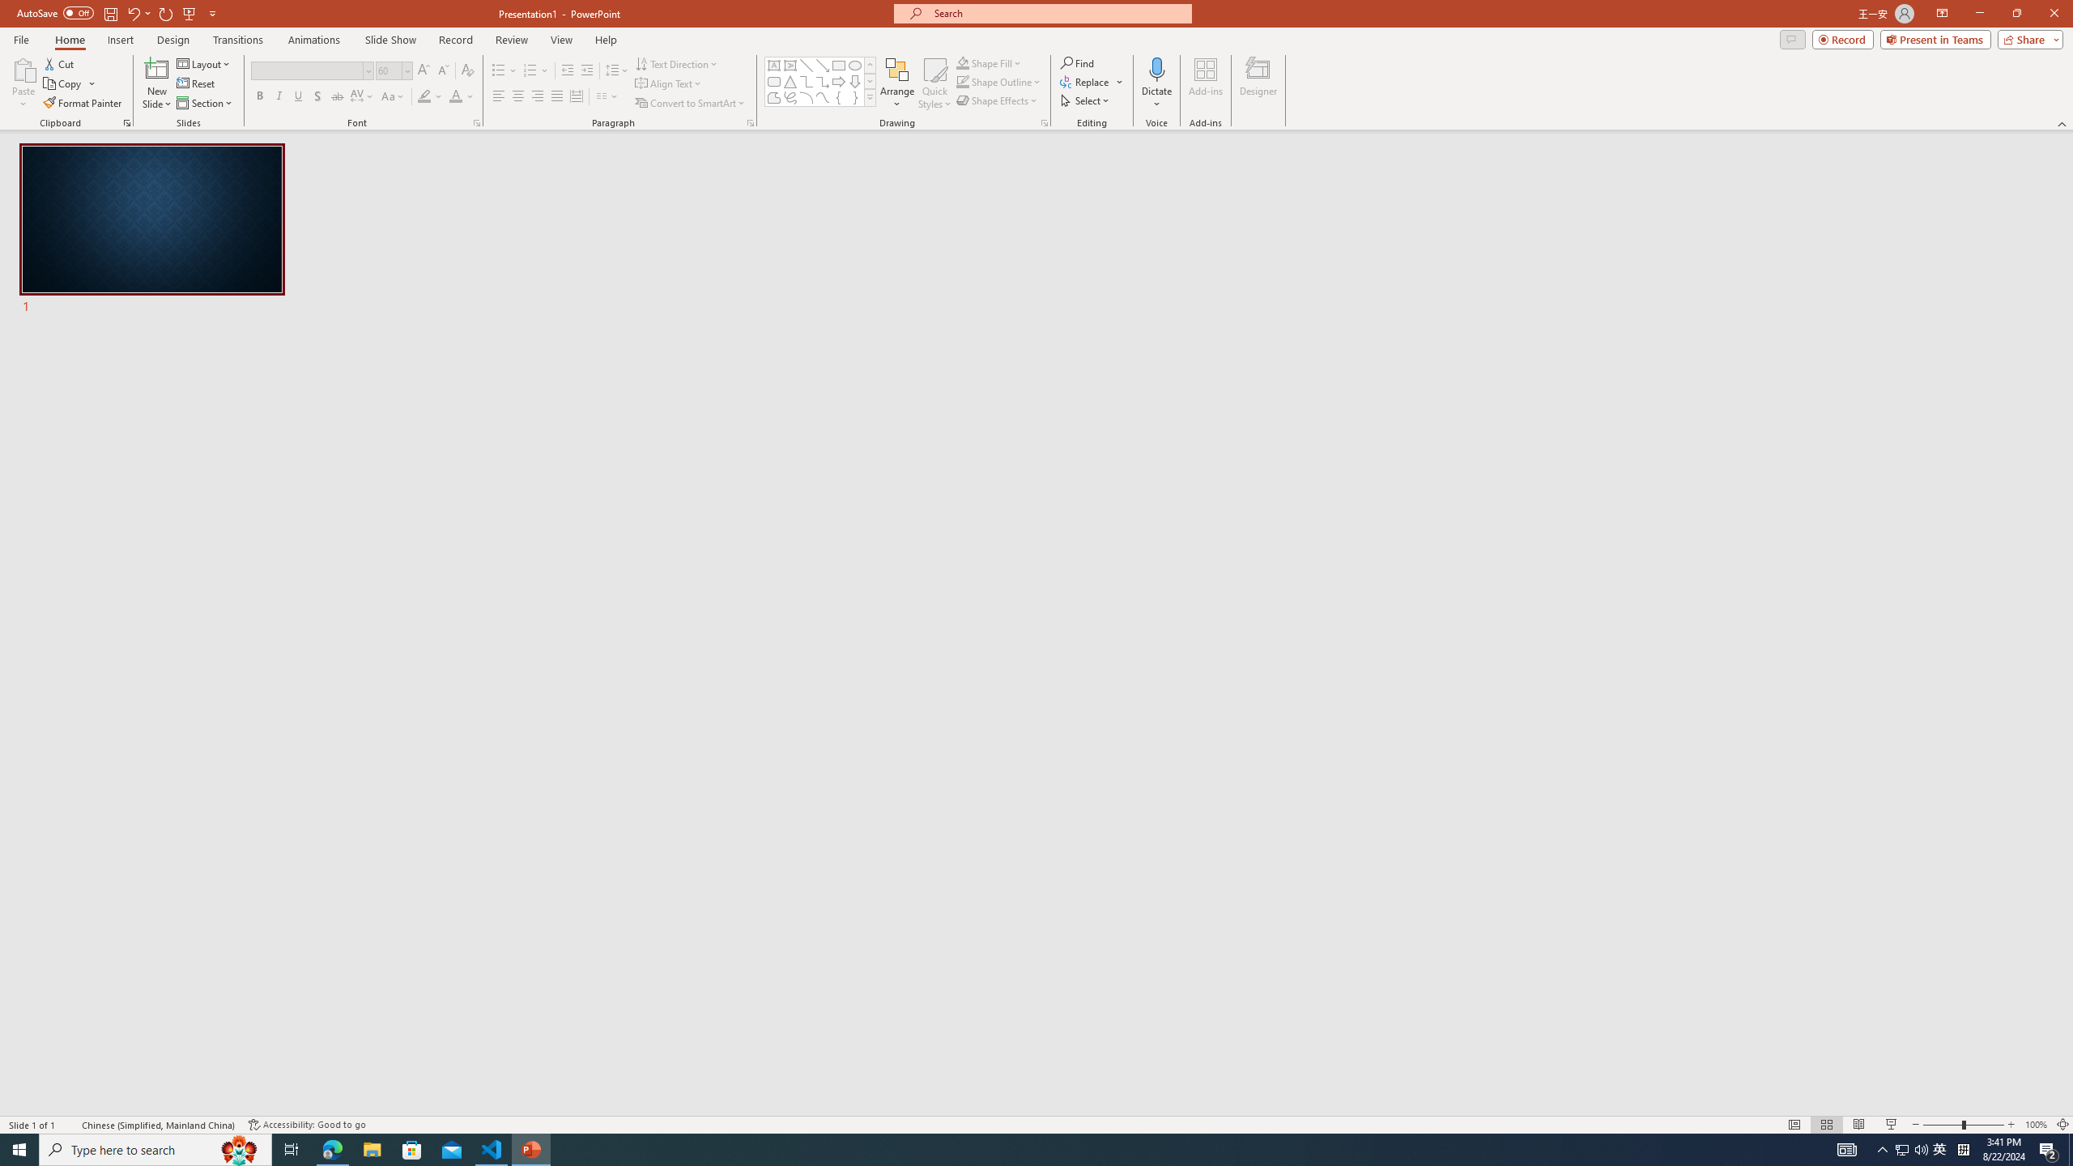  Describe the element at coordinates (855, 97) in the screenshot. I see `Right Brace` at that location.